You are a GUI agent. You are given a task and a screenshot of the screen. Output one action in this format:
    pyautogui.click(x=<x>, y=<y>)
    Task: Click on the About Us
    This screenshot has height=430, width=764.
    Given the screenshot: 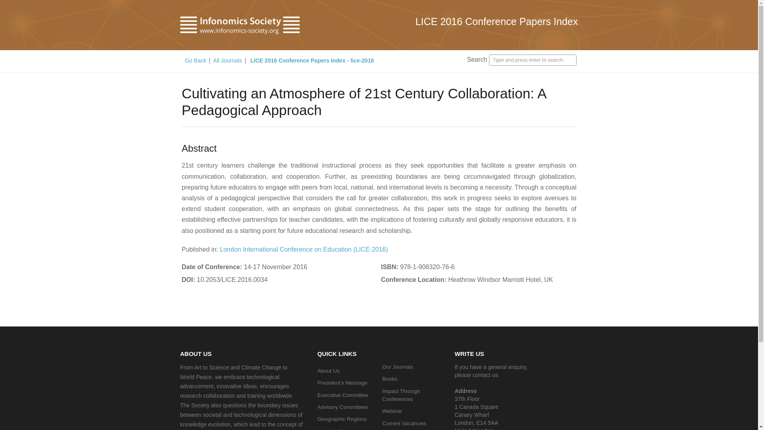 What is the action you would take?
    pyautogui.click(x=329, y=371)
    